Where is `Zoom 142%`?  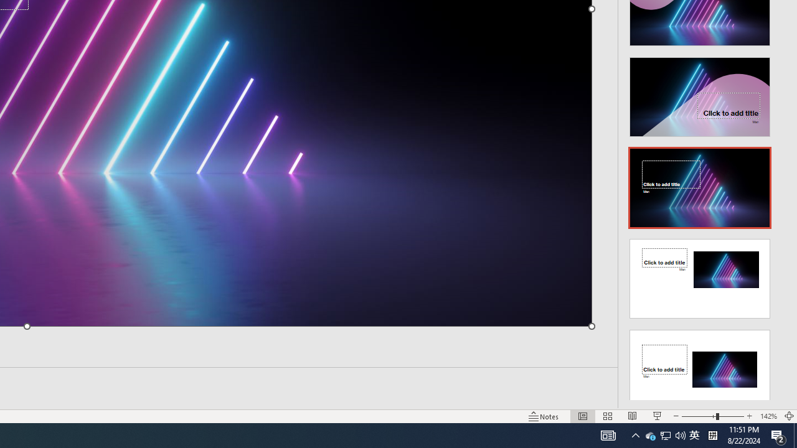 Zoom 142% is located at coordinates (768, 416).